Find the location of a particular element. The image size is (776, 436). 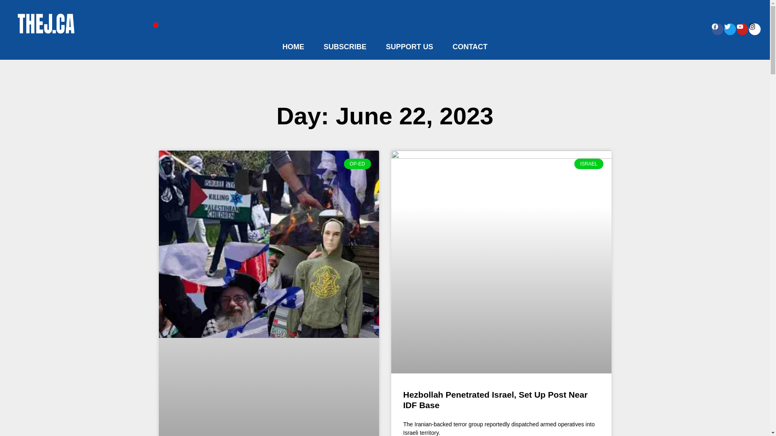

CONTACT is located at coordinates (470, 47).